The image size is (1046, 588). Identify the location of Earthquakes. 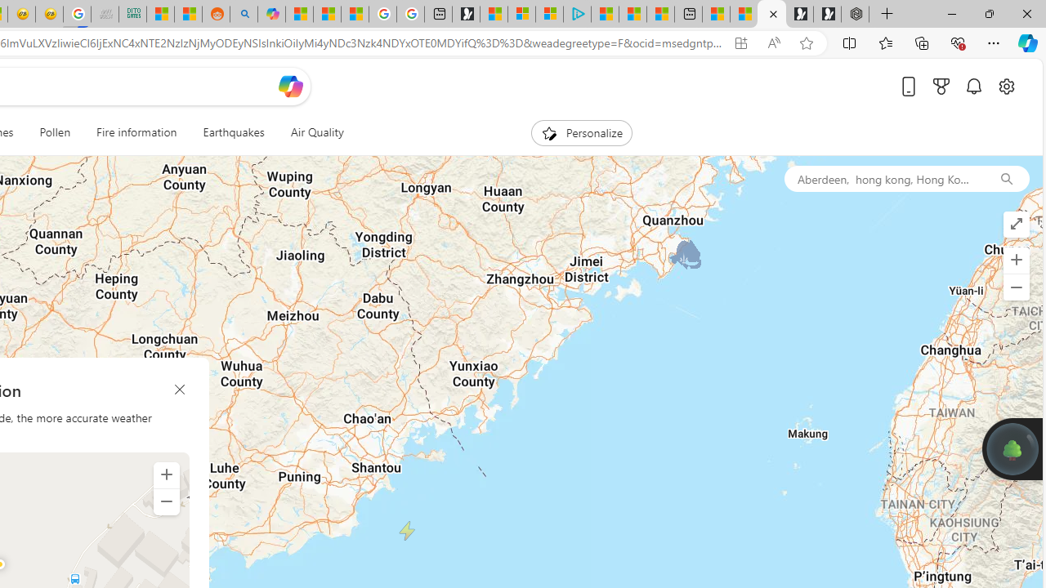
(234, 132).